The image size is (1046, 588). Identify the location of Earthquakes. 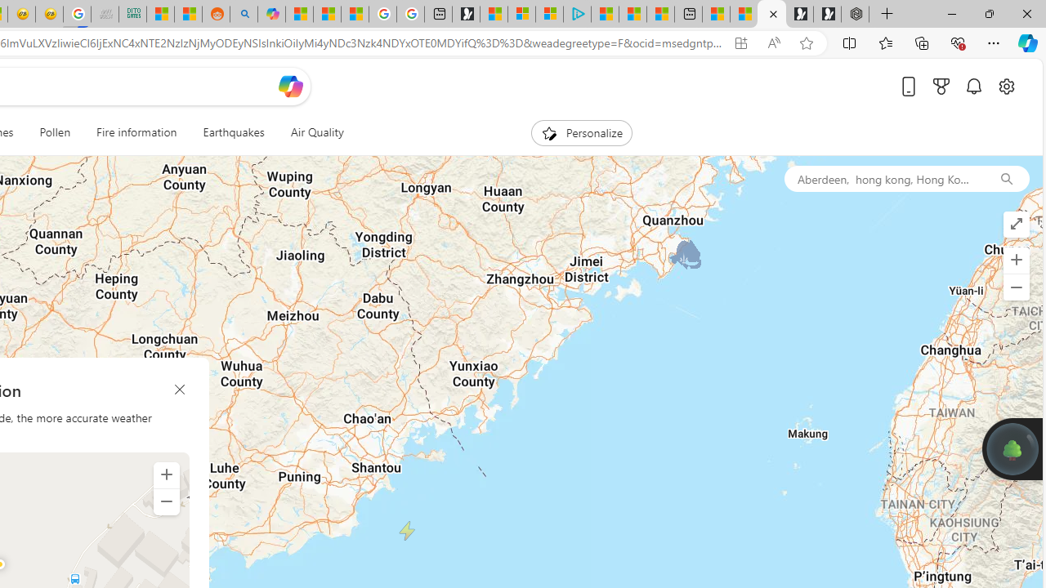
(234, 132).